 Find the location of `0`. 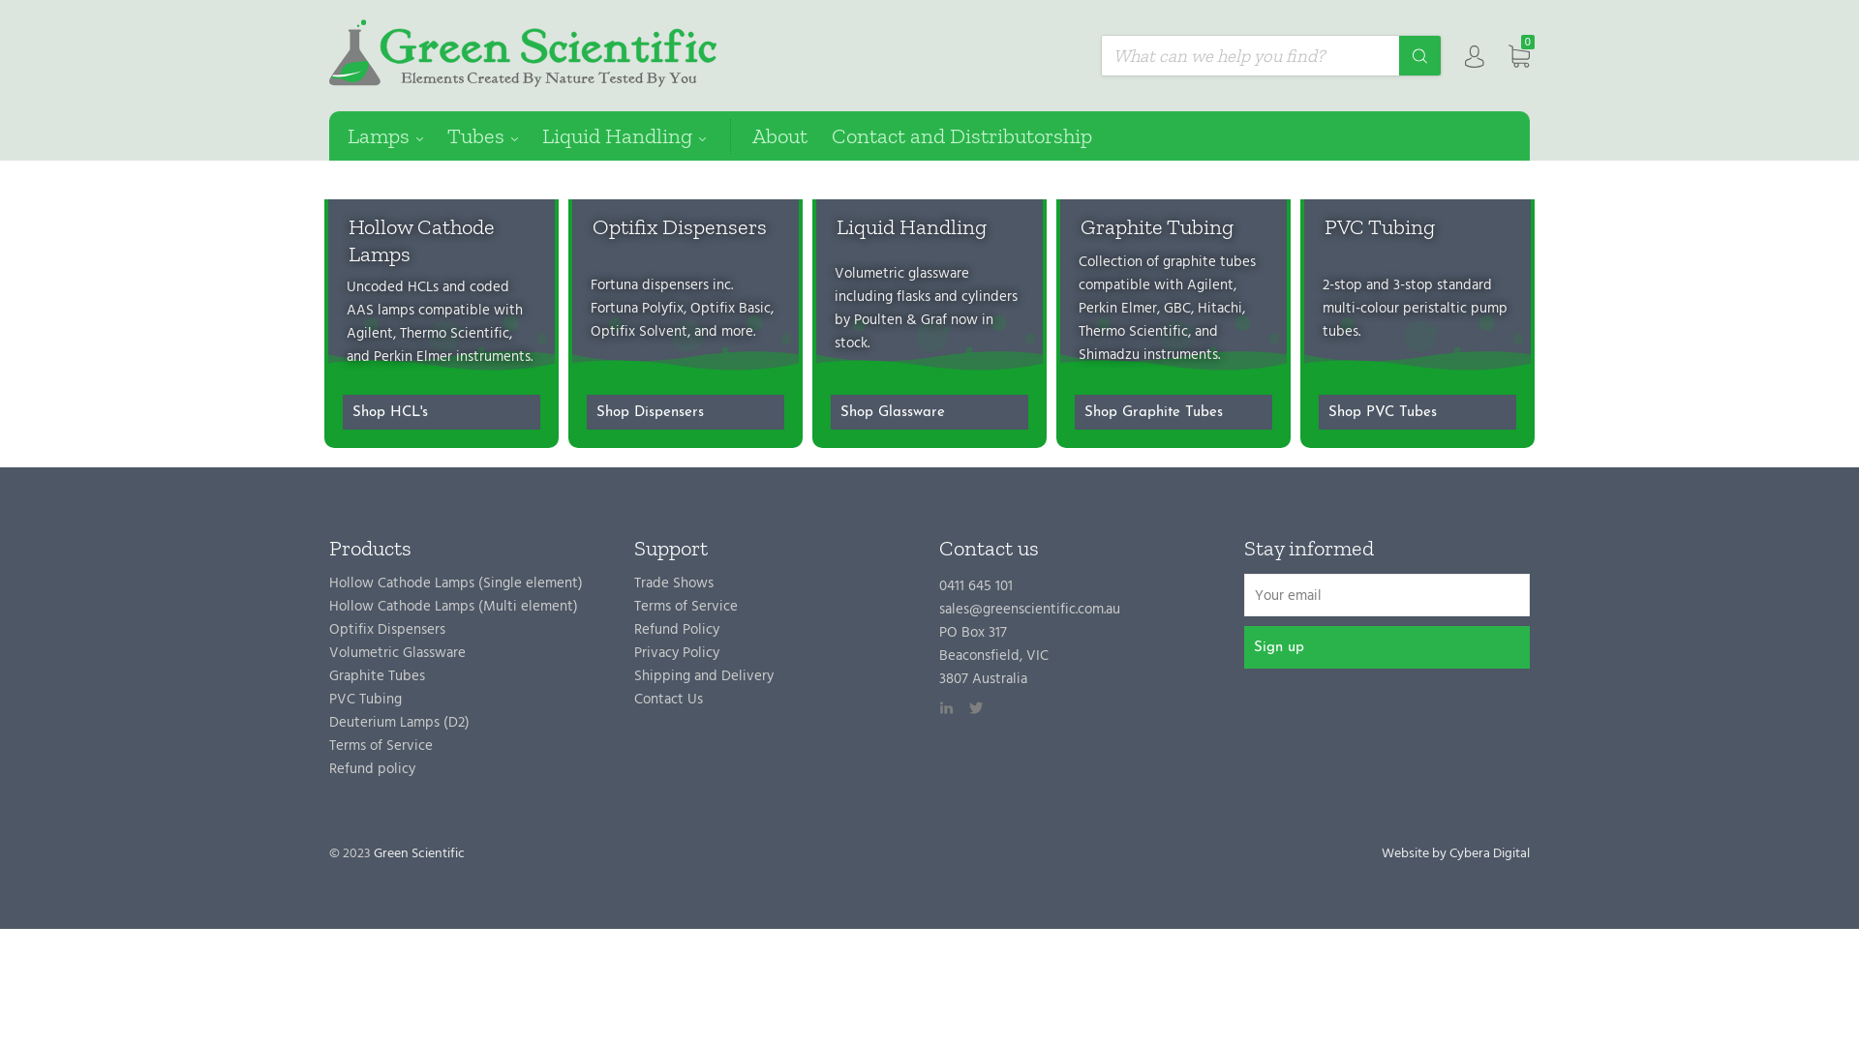

0 is located at coordinates (1519, 54).